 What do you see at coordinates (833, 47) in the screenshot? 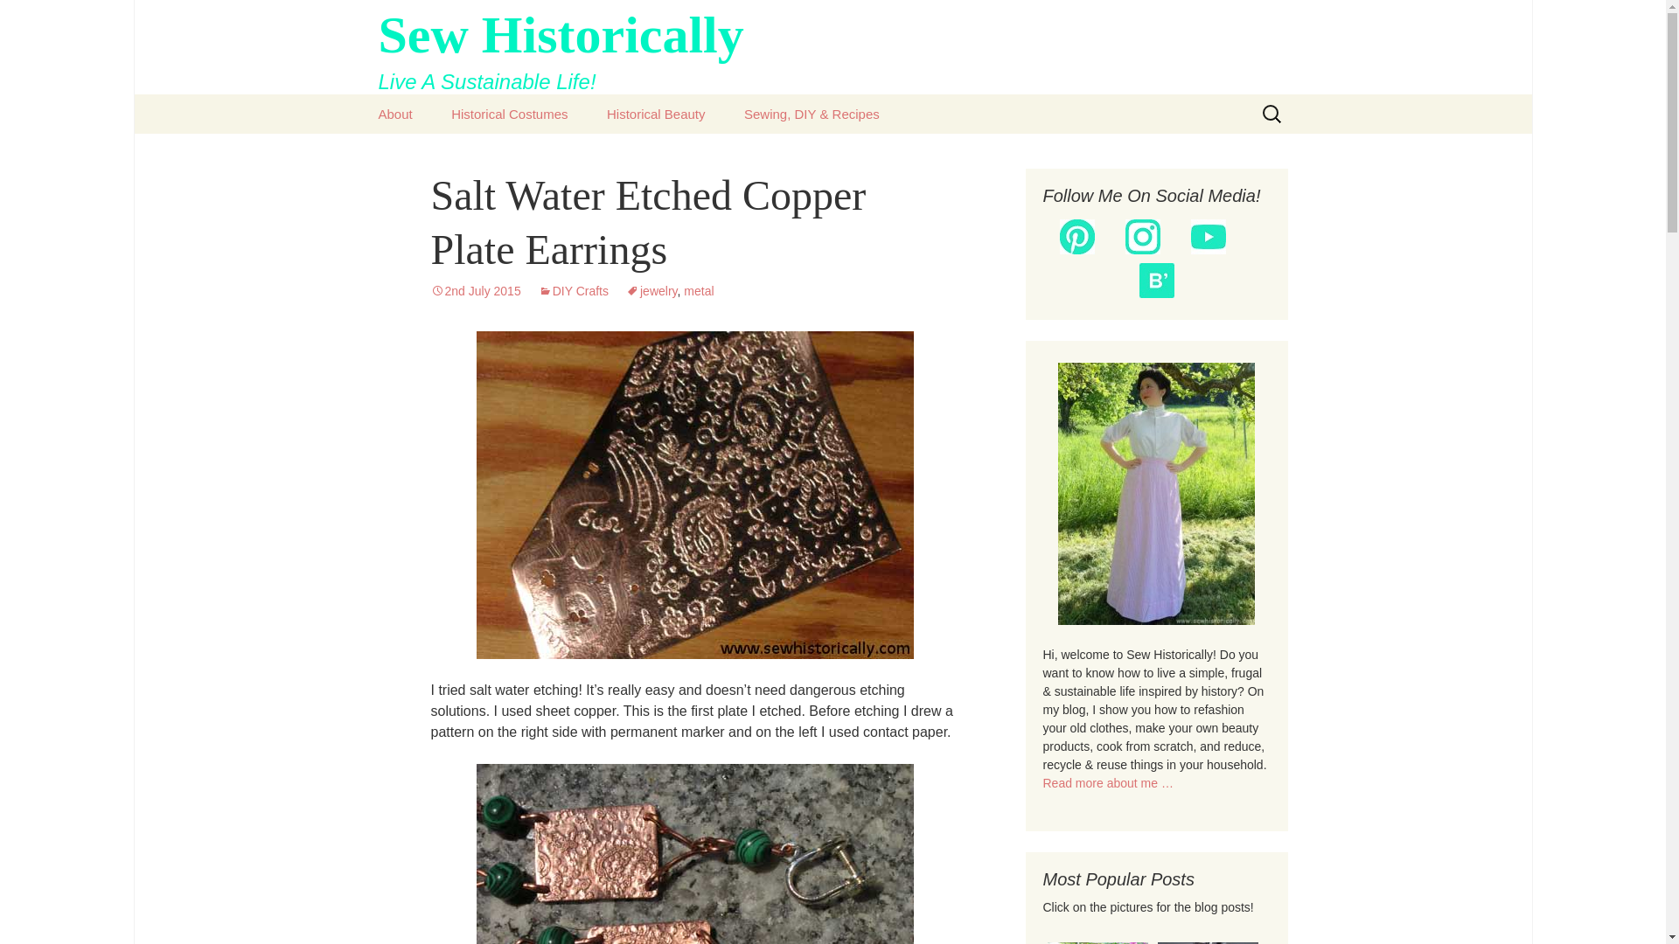
I see `jewelry` at bounding box center [833, 47].